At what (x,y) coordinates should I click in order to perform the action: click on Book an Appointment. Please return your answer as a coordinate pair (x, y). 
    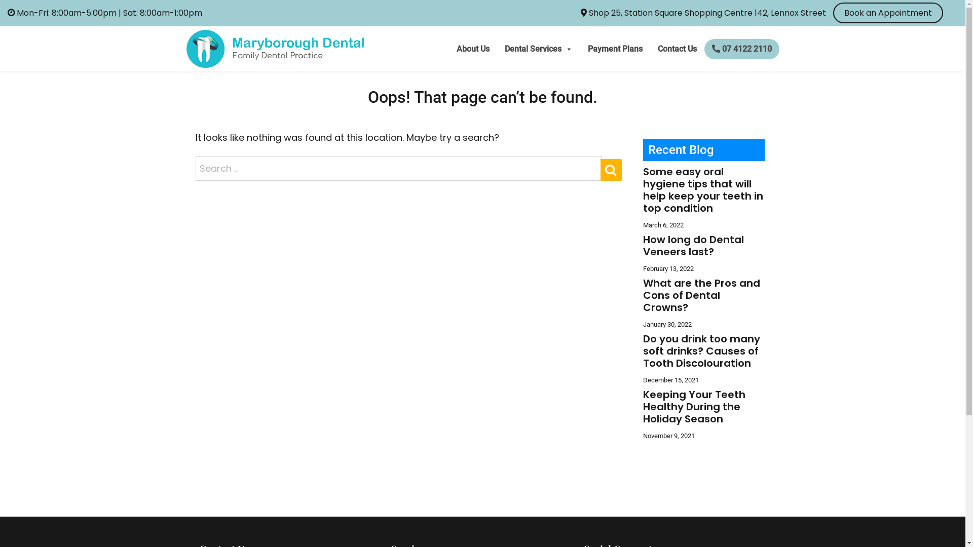
    Looking at the image, I should click on (888, 13).